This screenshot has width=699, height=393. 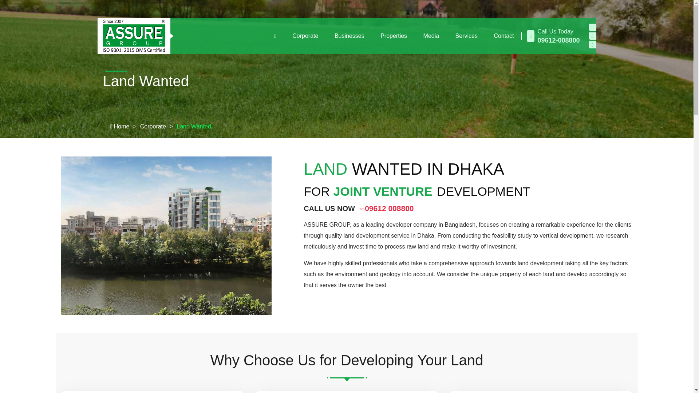 What do you see at coordinates (349, 36) in the screenshot?
I see `Businesses` at bounding box center [349, 36].